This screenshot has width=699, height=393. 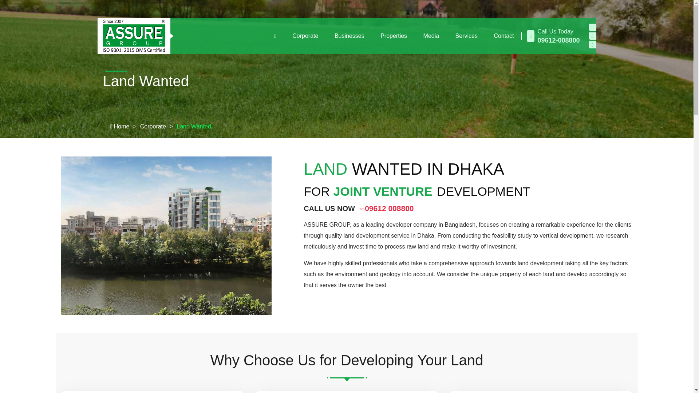 What do you see at coordinates (349, 36) in the screenshot?
I see `Businesses` at bounding box center [349, 36].